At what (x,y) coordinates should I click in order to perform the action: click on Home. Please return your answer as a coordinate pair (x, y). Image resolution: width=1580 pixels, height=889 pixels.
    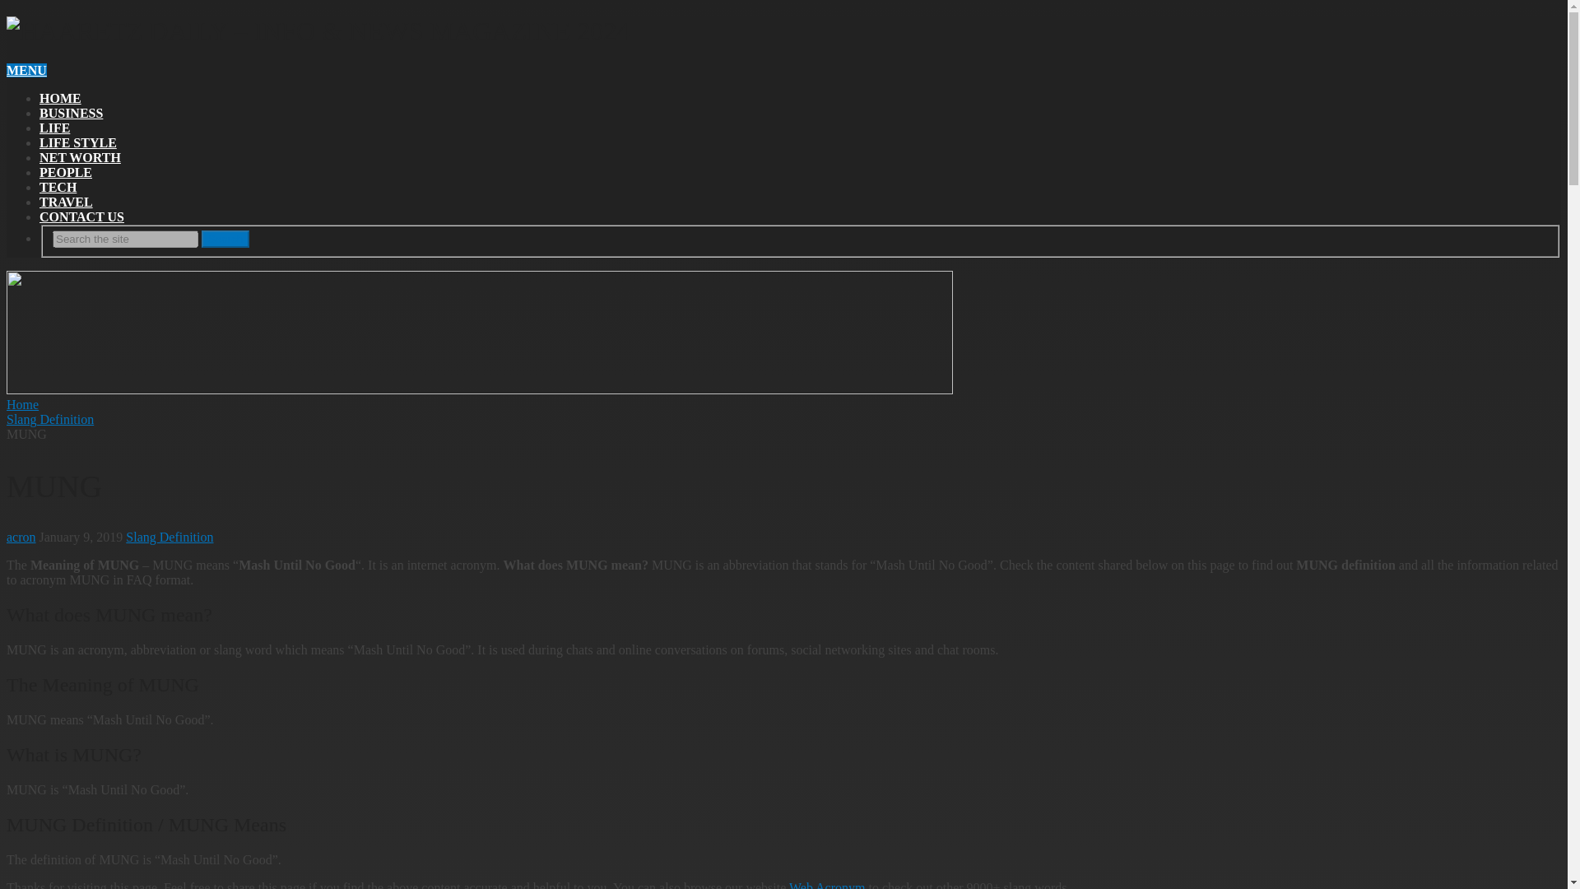
    Looking at the image, I should click on (21, 404).